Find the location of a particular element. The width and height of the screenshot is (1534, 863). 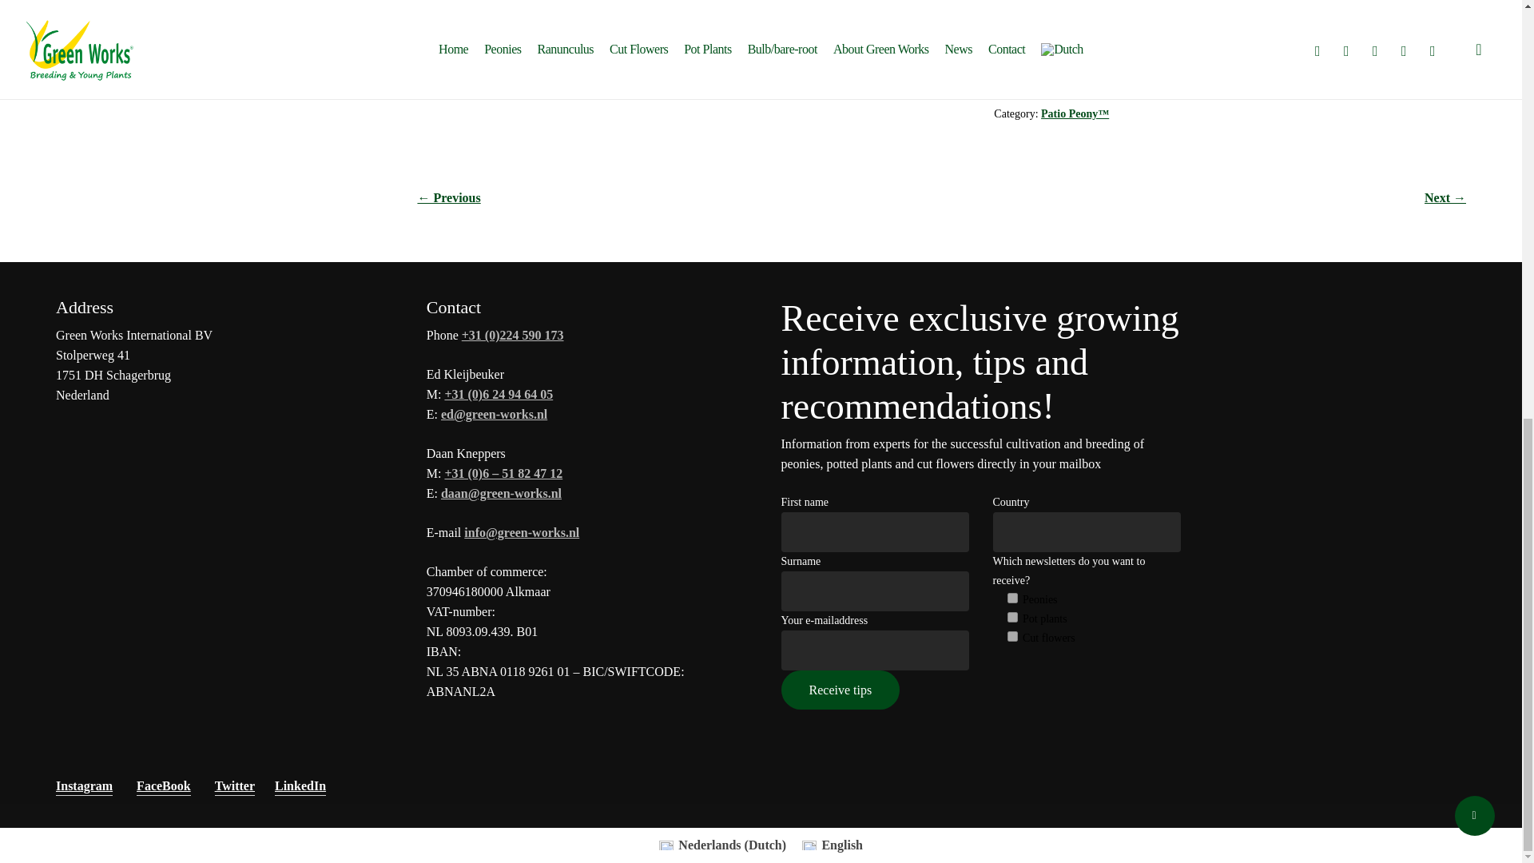

Pot plants is located at coordinates (1011, 617).